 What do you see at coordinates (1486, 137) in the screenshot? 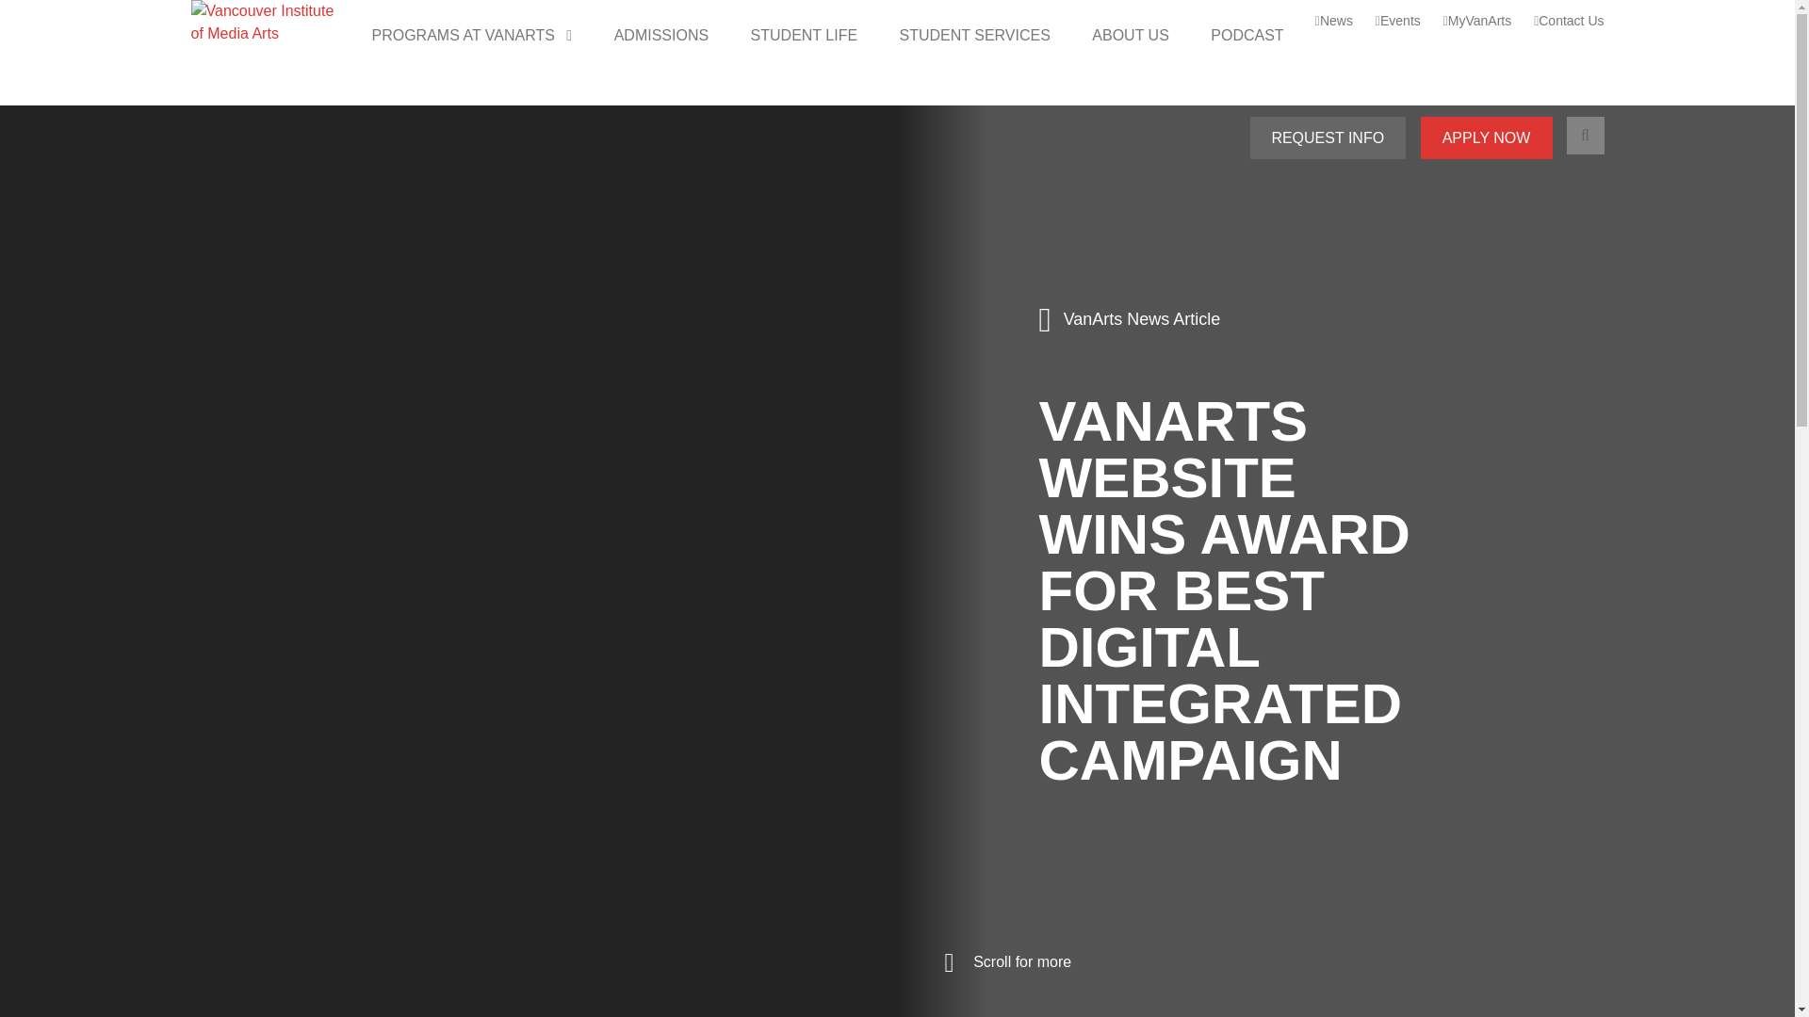
I see `APPLY NOW` at bounding box center [1486, 137].